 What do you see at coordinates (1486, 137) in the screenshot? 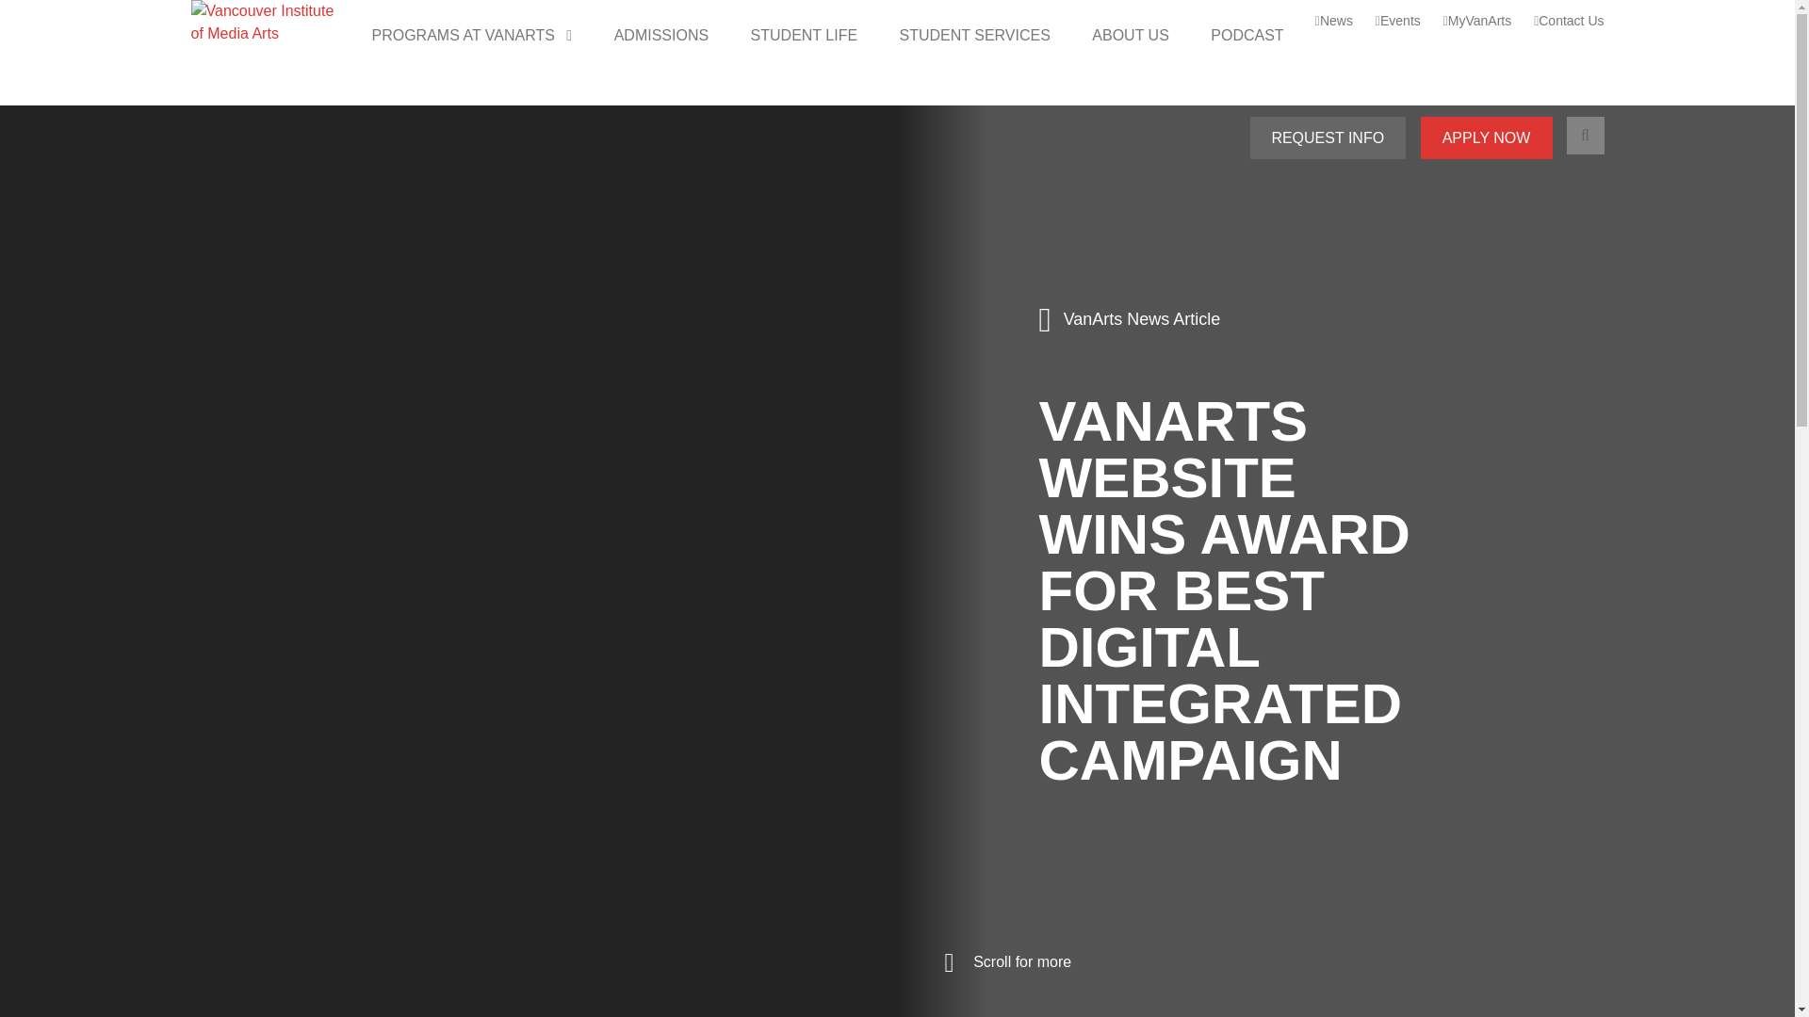
I see `APPLY NOW` at bounding box center [1486, 137].